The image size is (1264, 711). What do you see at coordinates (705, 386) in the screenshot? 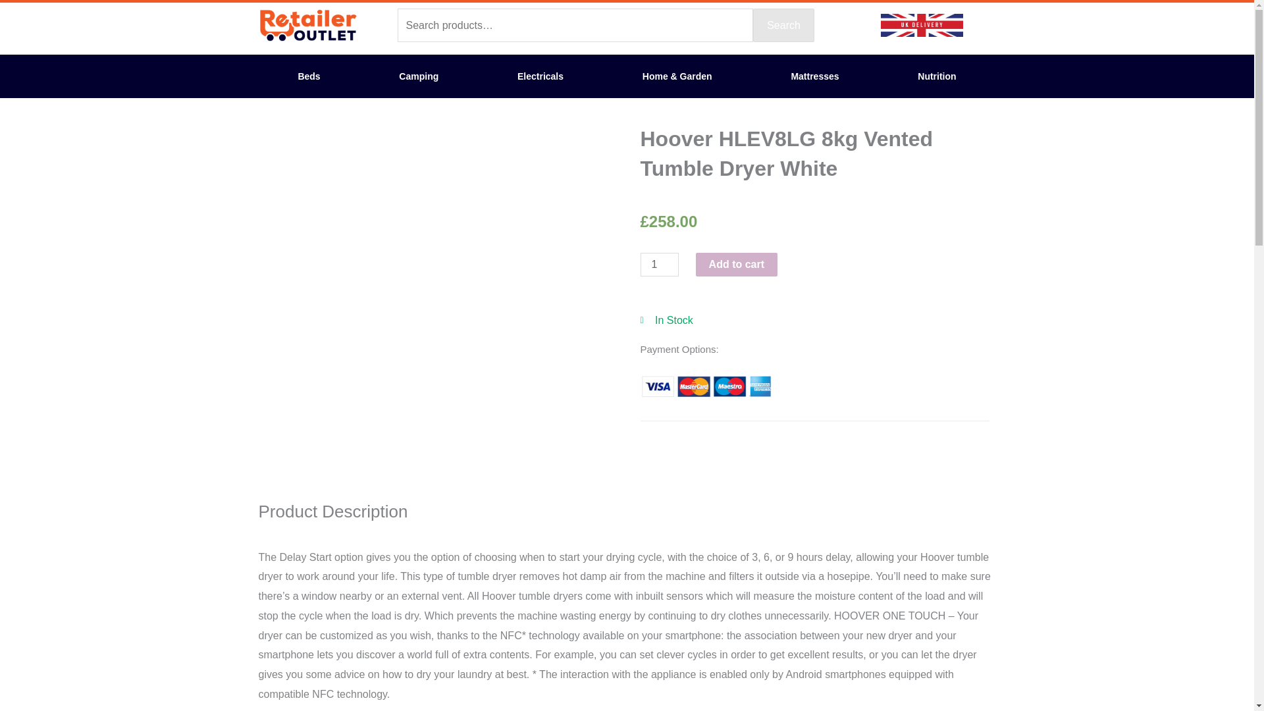
I see `Accepted Payments` at bounding box center [705, 386].